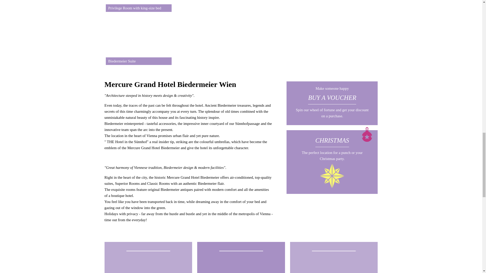 This screenshot has width=486, height=273. What do you see at coordinates (138, 6) in the screenshot?
I see `Privilege Room with king-size bed` at bounding box center [138, 6].